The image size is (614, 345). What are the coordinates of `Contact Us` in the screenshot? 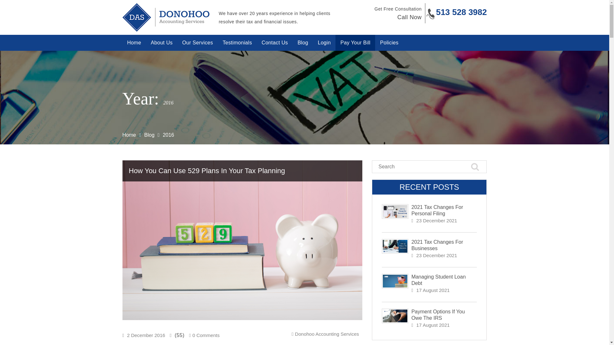 It's located at (274, 43).